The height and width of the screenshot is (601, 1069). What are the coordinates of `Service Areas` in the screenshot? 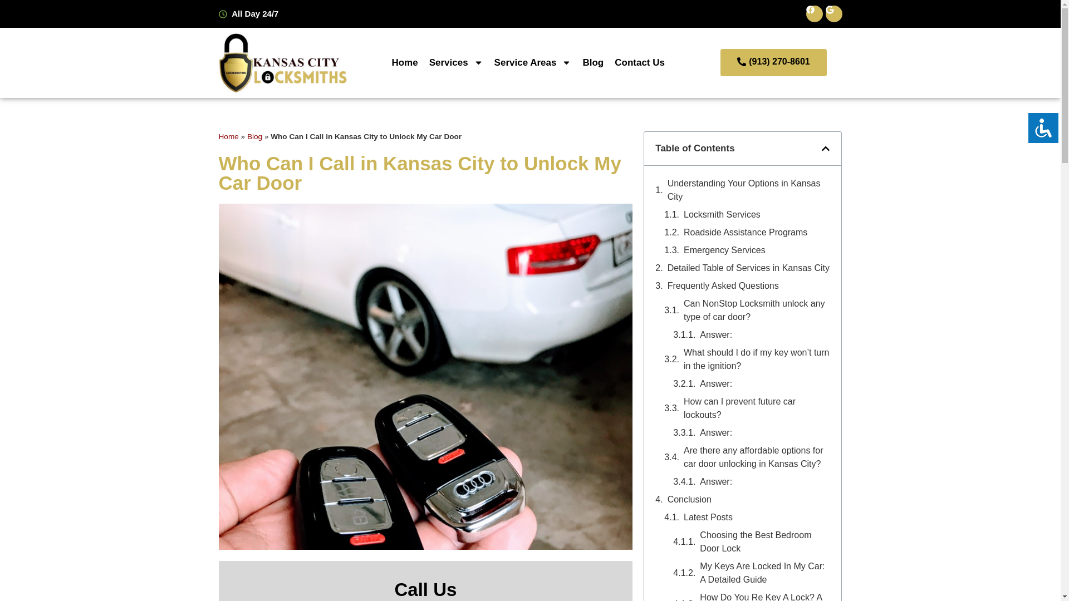 It's located at (532, 62).